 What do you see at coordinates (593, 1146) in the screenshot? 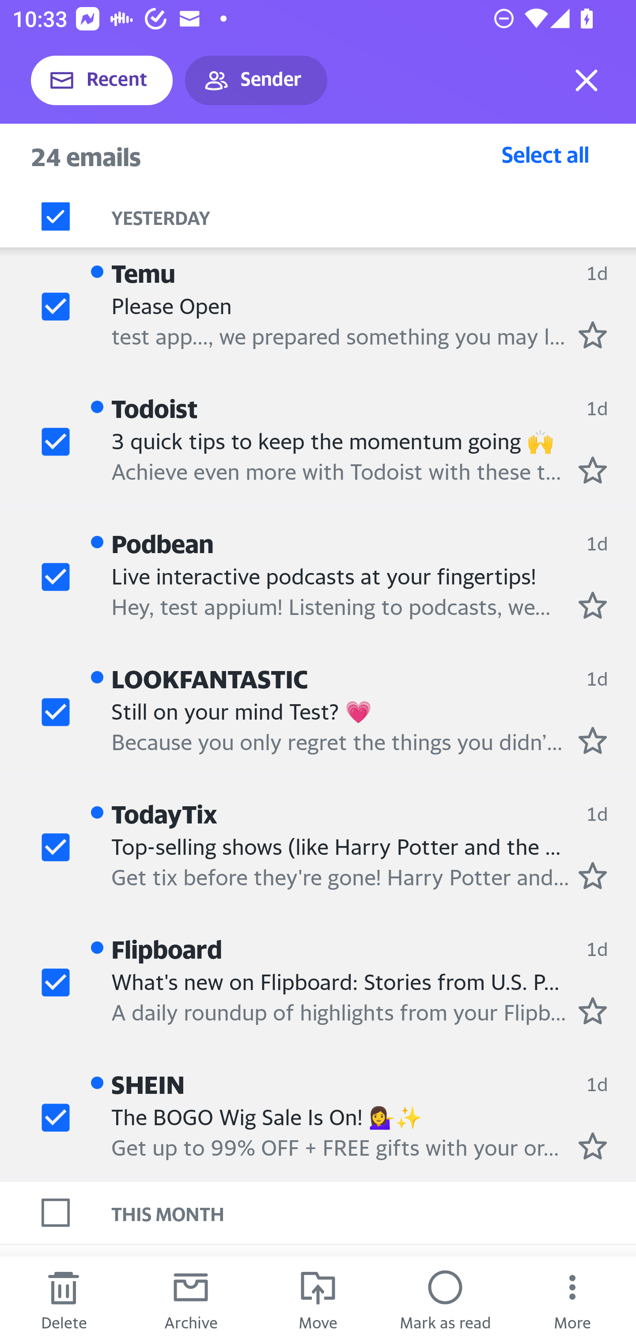
I see `Mark as starred.` at bounding box center [593, 1146].